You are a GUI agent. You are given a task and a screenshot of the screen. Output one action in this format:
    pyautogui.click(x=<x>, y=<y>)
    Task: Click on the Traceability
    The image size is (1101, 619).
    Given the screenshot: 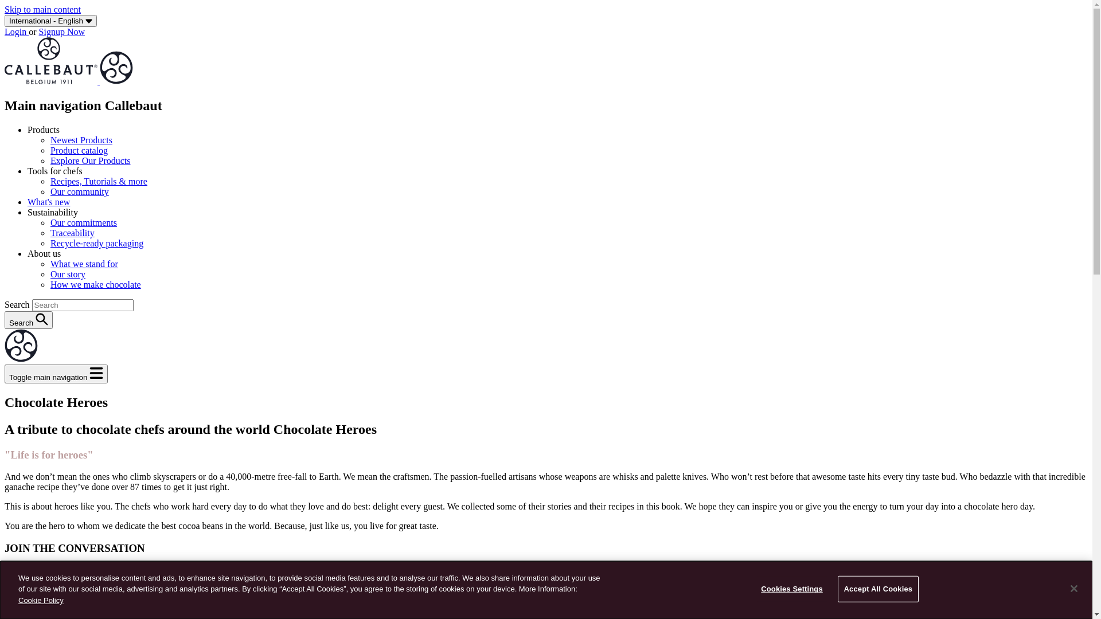 What is the action you would take?
    pyautogui.click(x=72, y=233)
    